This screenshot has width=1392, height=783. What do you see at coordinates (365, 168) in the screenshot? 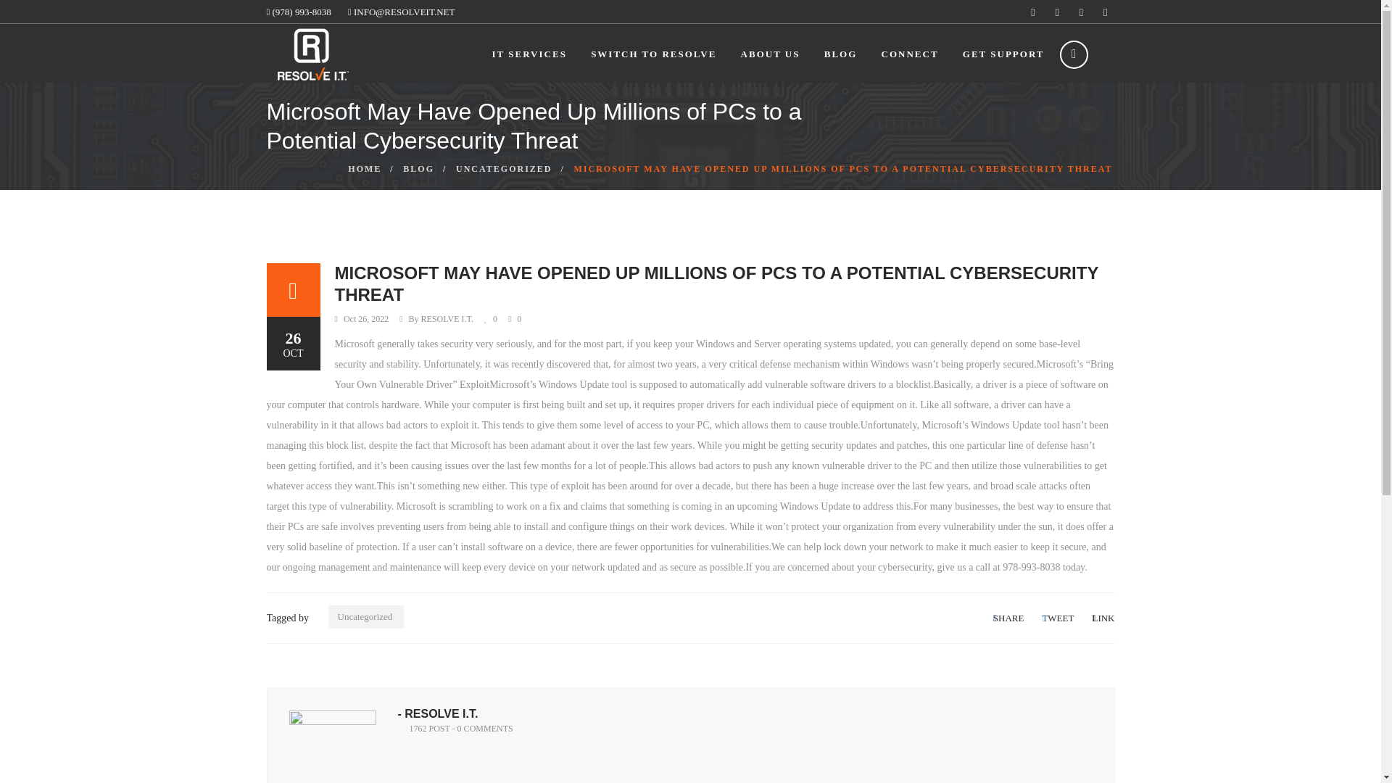
I see `HOME` at bounding box center [365, 168].